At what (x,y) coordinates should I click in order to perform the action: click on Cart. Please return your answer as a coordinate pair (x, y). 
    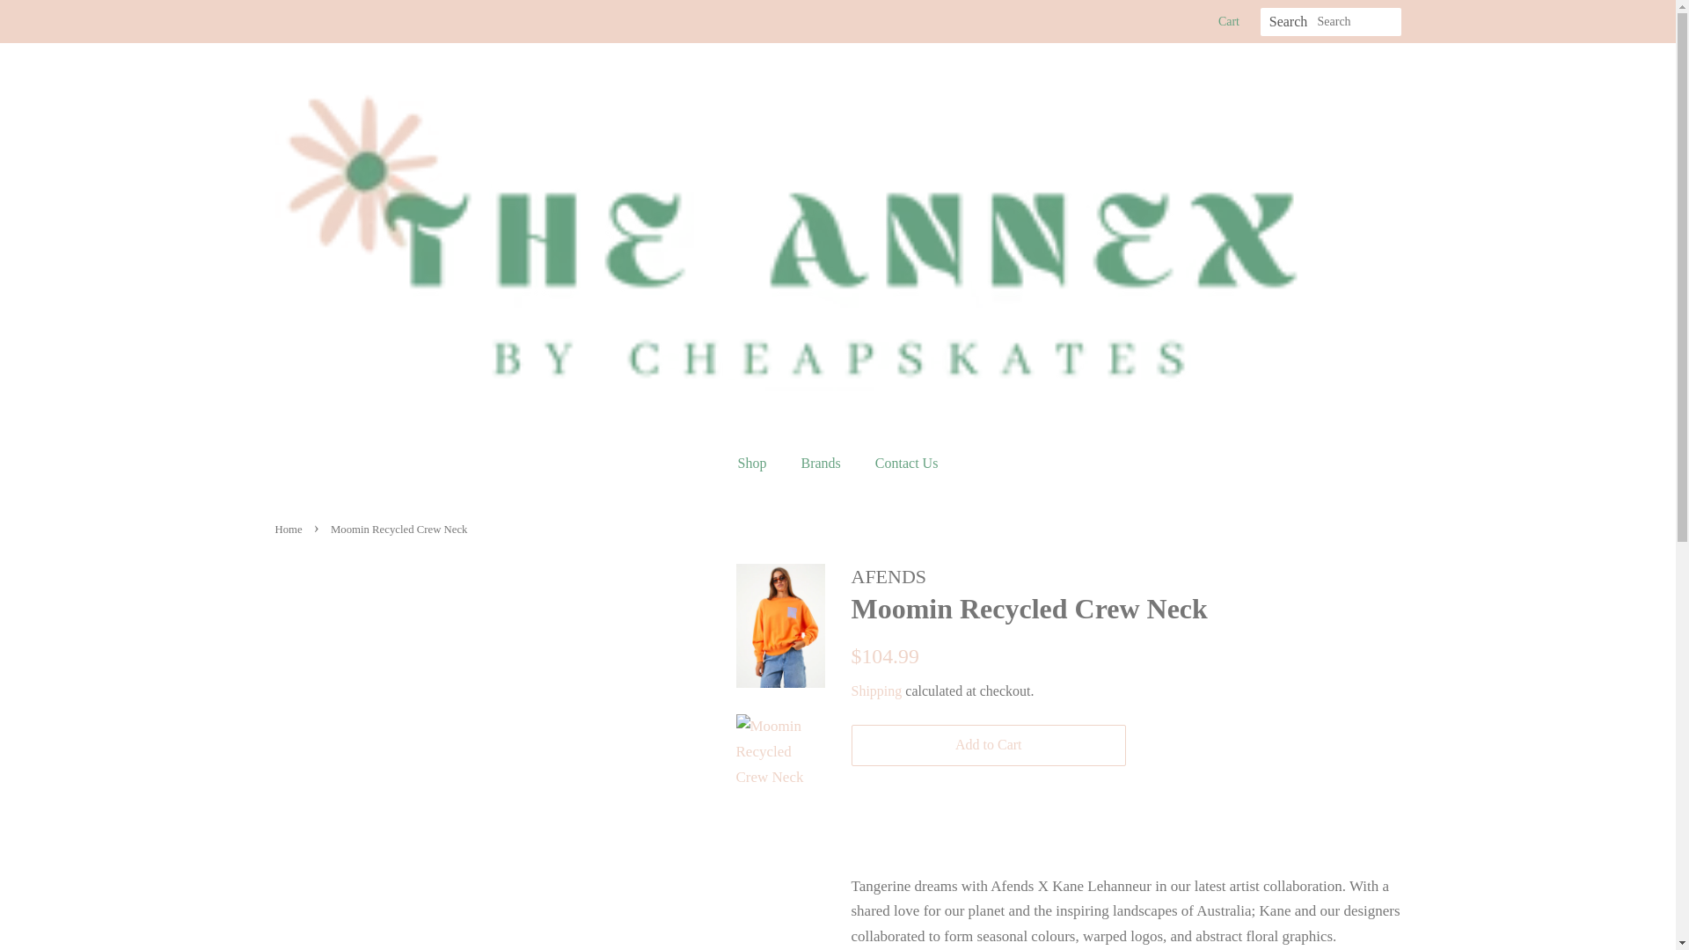
    Looking at the image, I should click on (1228, 21).